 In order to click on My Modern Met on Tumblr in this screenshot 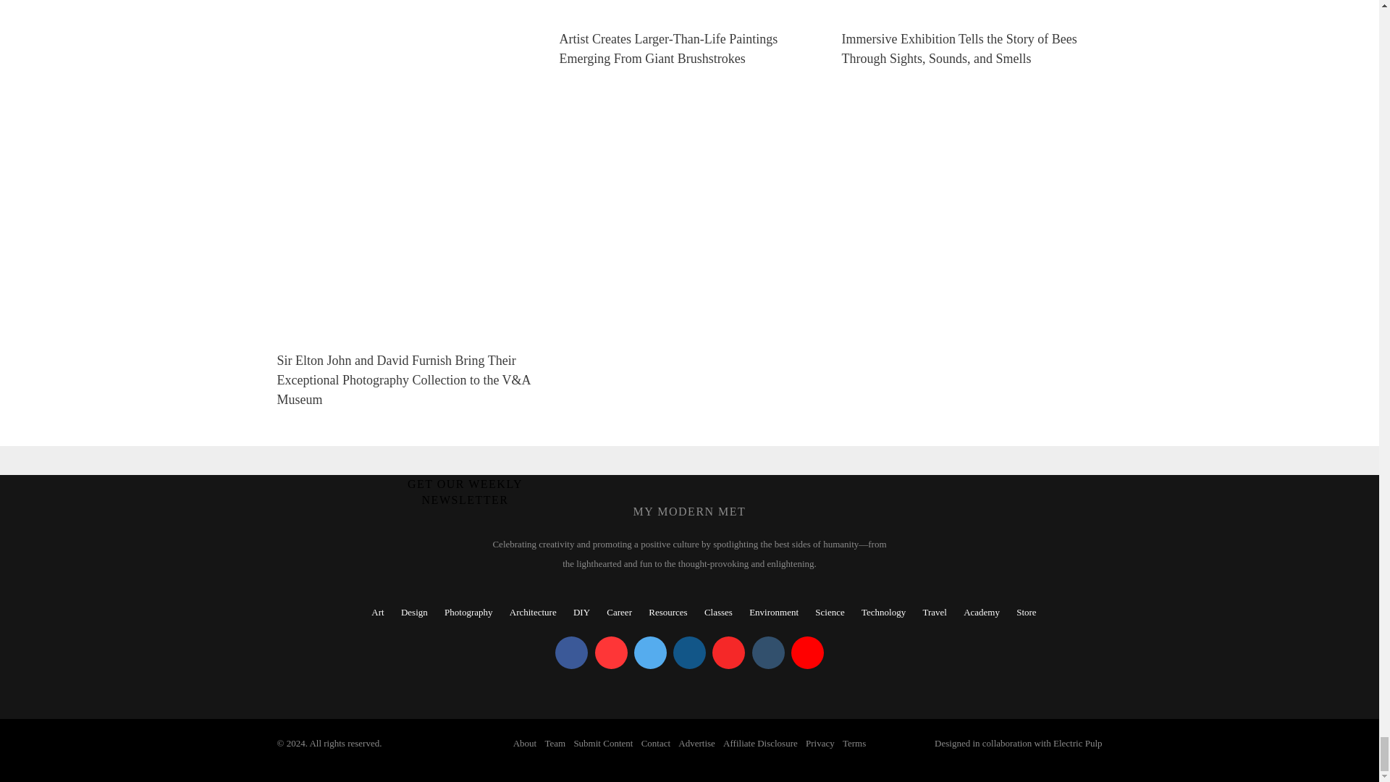, I will do `click(767, 653)`.